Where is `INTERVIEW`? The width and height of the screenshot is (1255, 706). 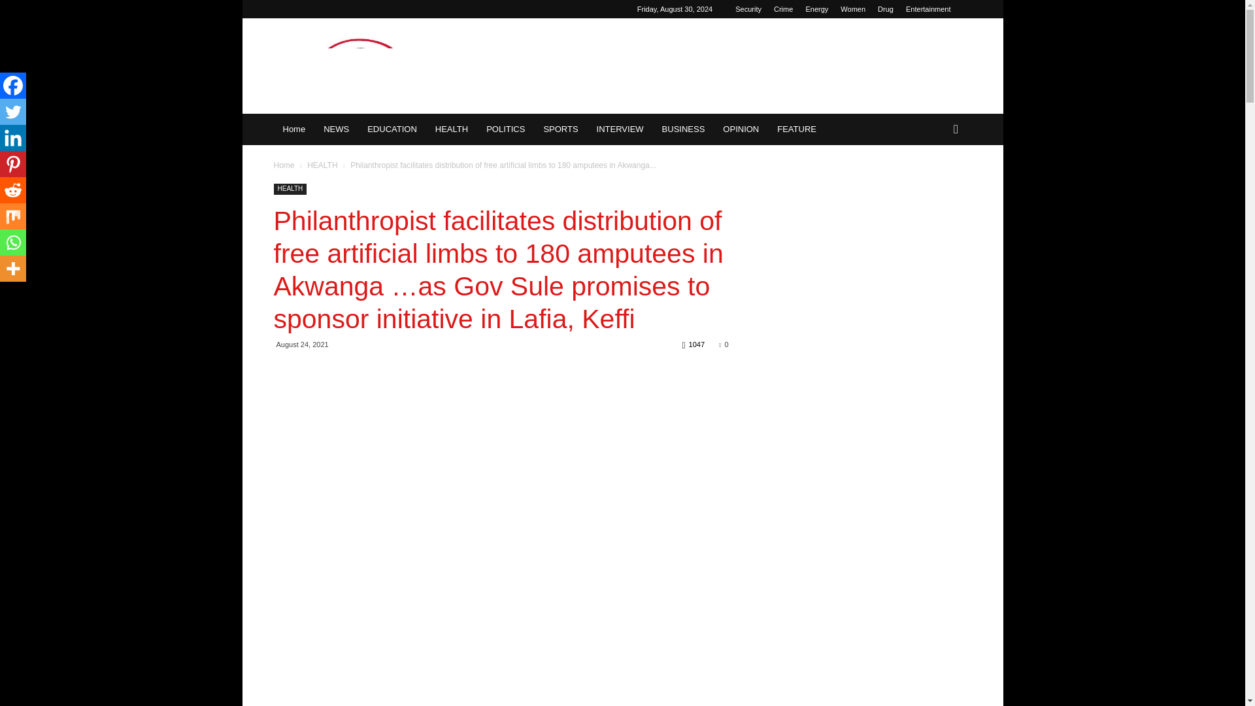
INTERVIEW is located at coordinates (620, 129).